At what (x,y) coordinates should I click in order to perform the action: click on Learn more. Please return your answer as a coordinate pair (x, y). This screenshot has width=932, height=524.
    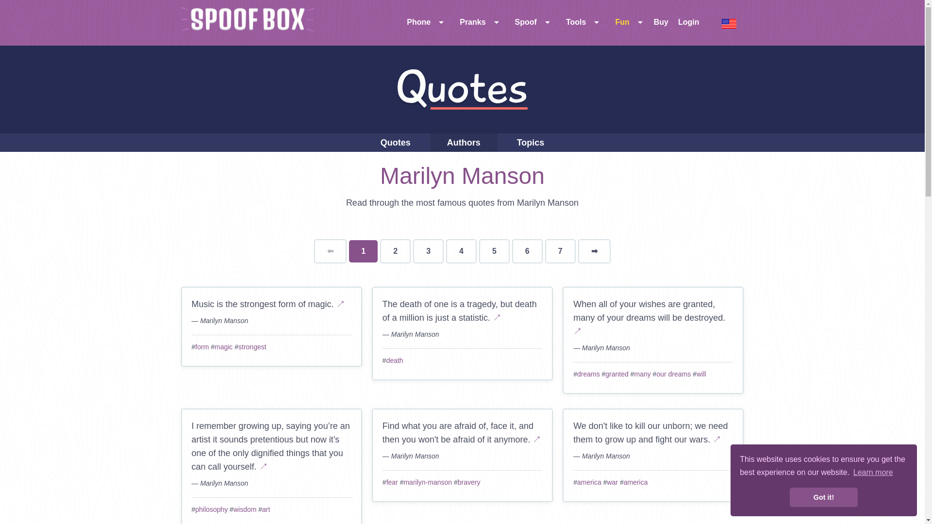
    Looking at the image, I should click on (873, 473).